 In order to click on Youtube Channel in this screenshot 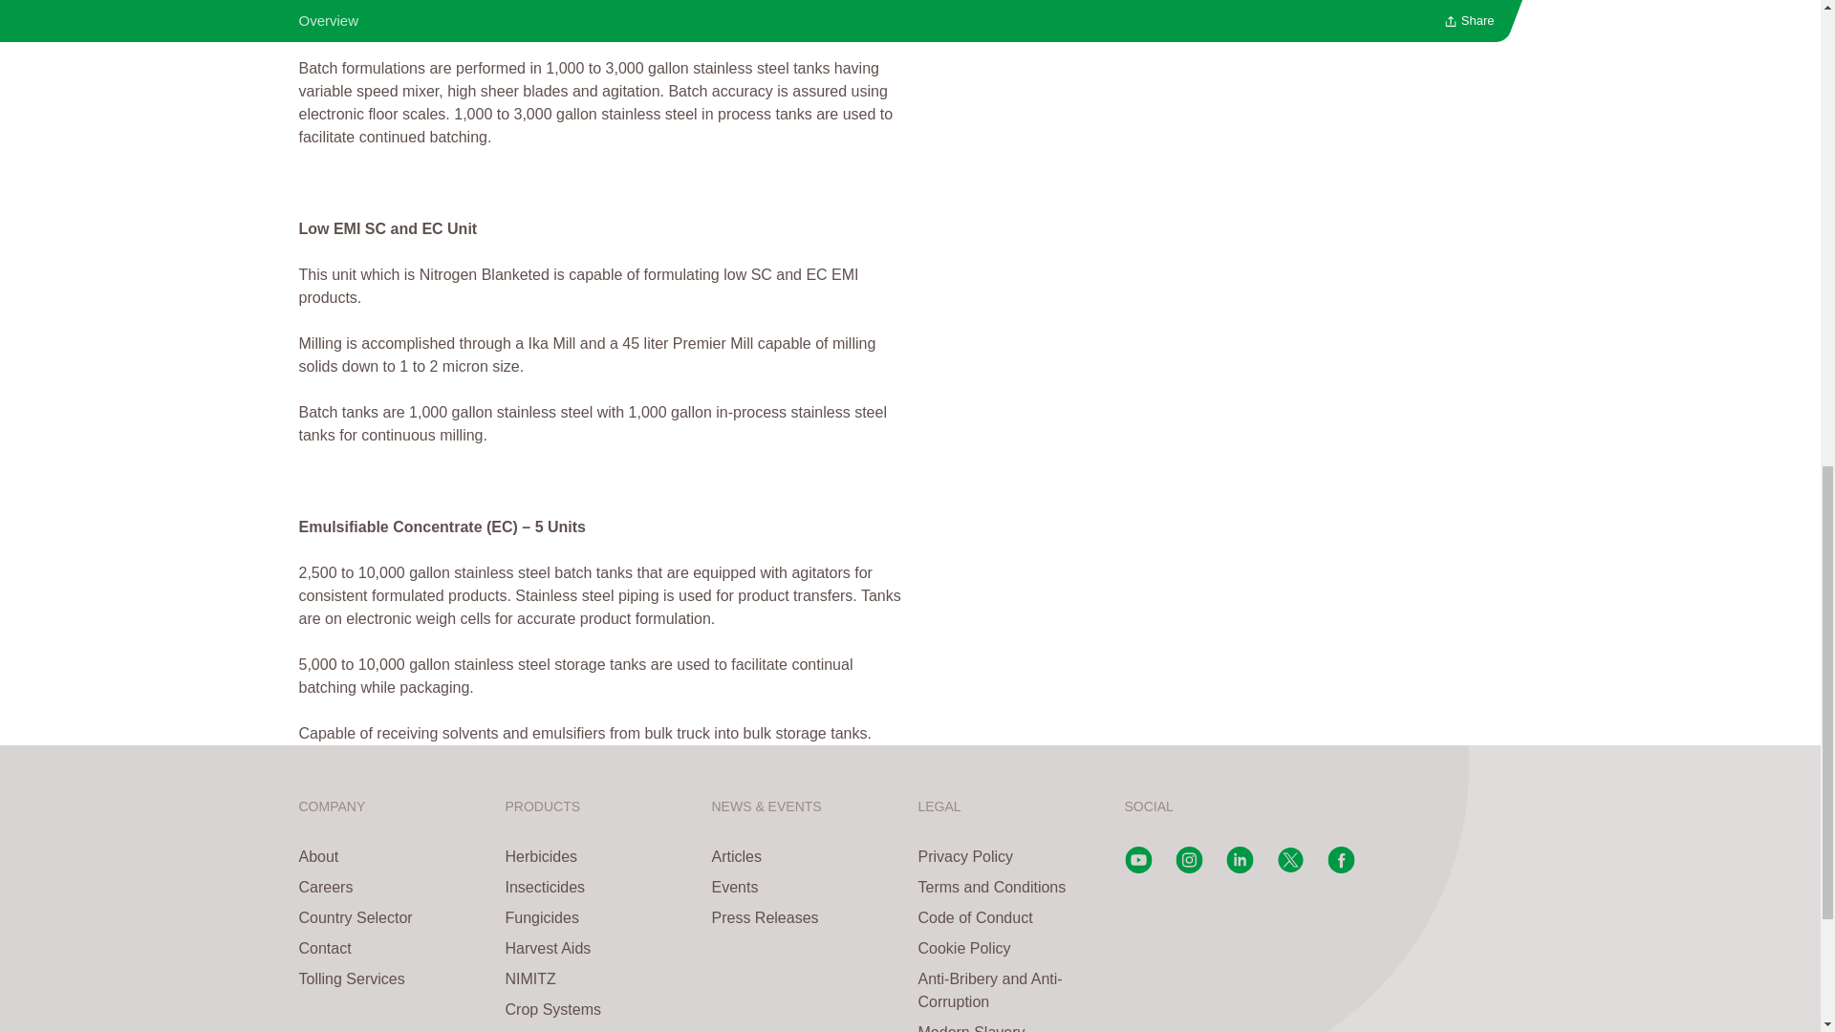, I will do `click(1137, 868)`.